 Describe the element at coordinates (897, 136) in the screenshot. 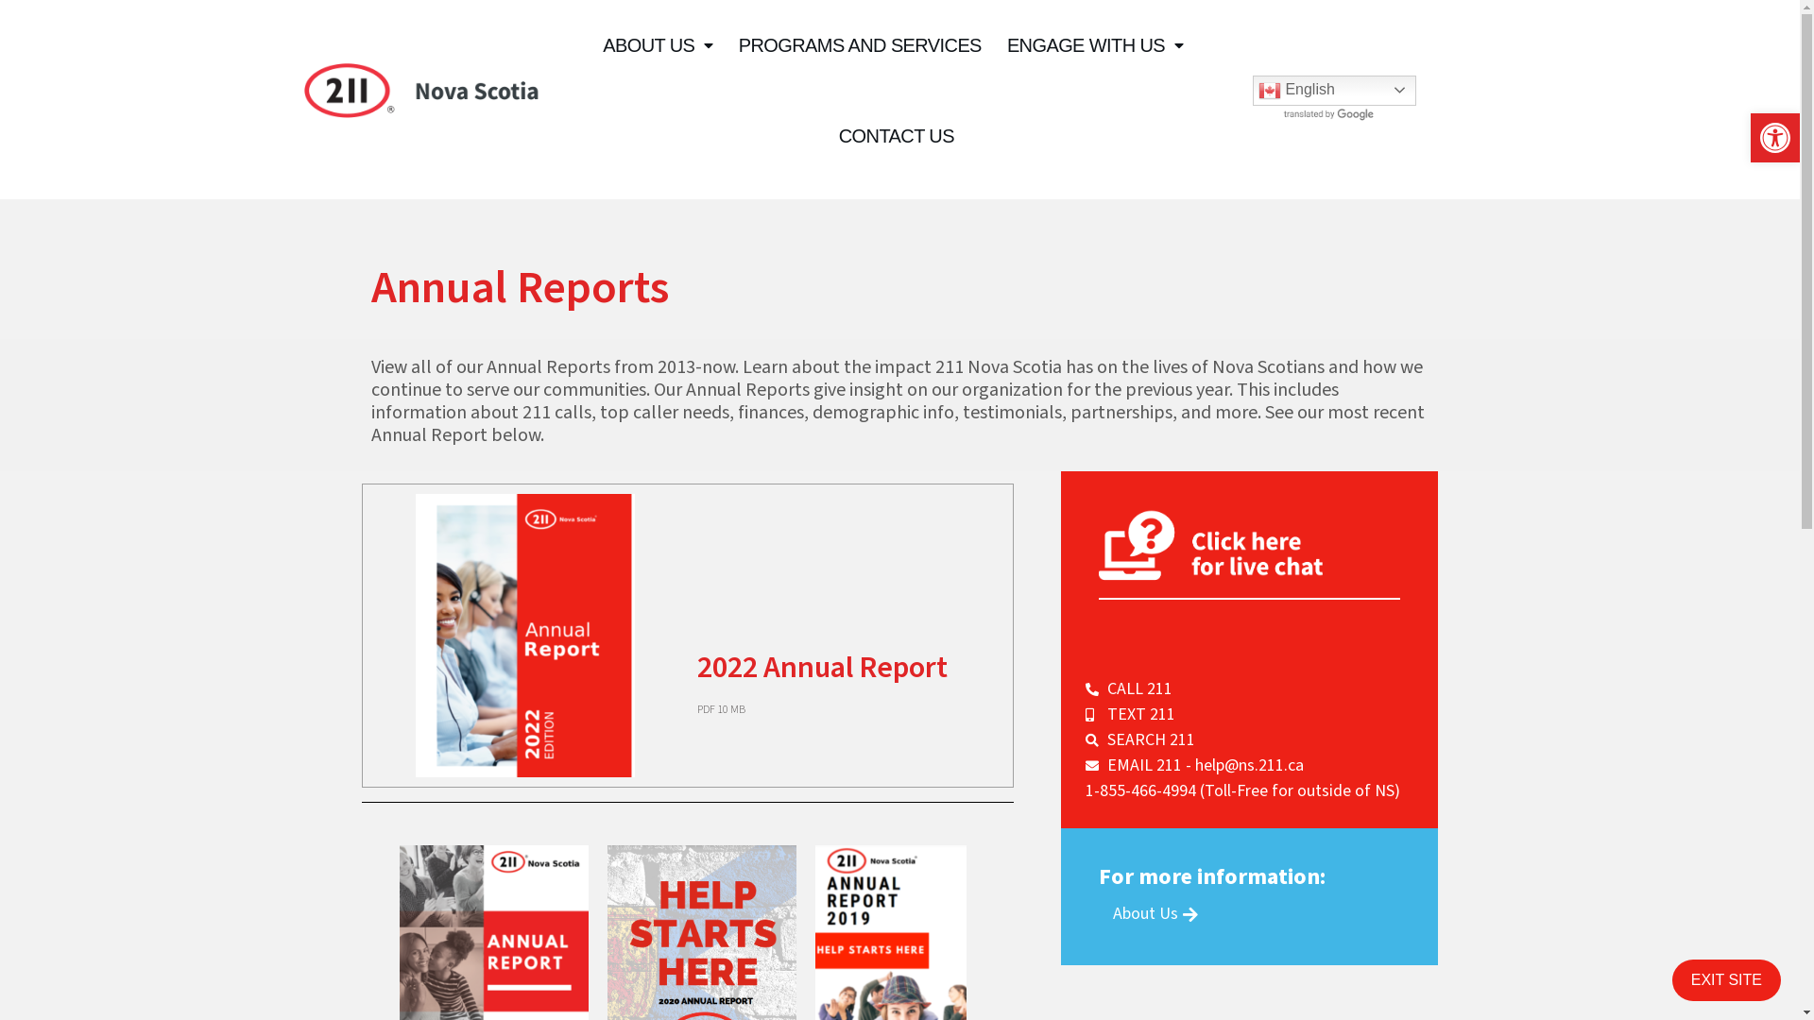

I see `CONTACT US` at that location.